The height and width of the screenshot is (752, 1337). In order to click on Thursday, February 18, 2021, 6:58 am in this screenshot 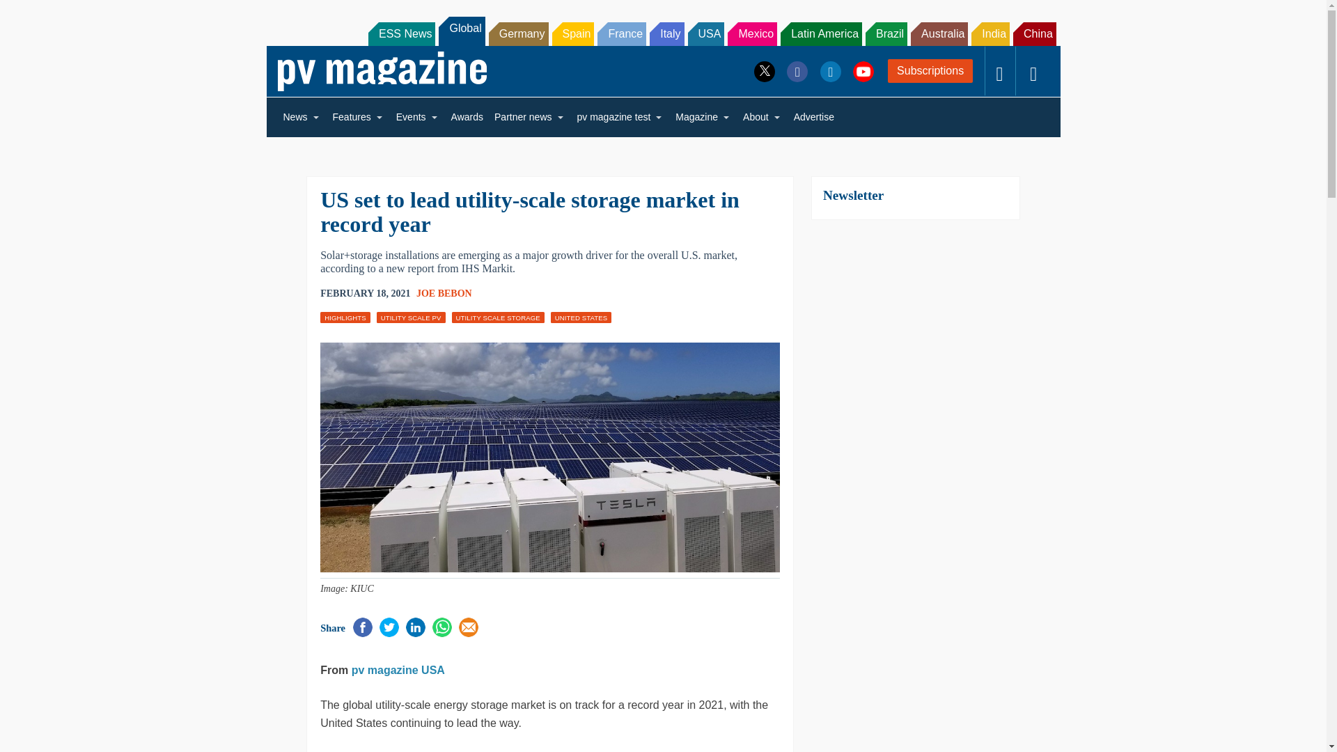, I will do `click(365, 294)`.